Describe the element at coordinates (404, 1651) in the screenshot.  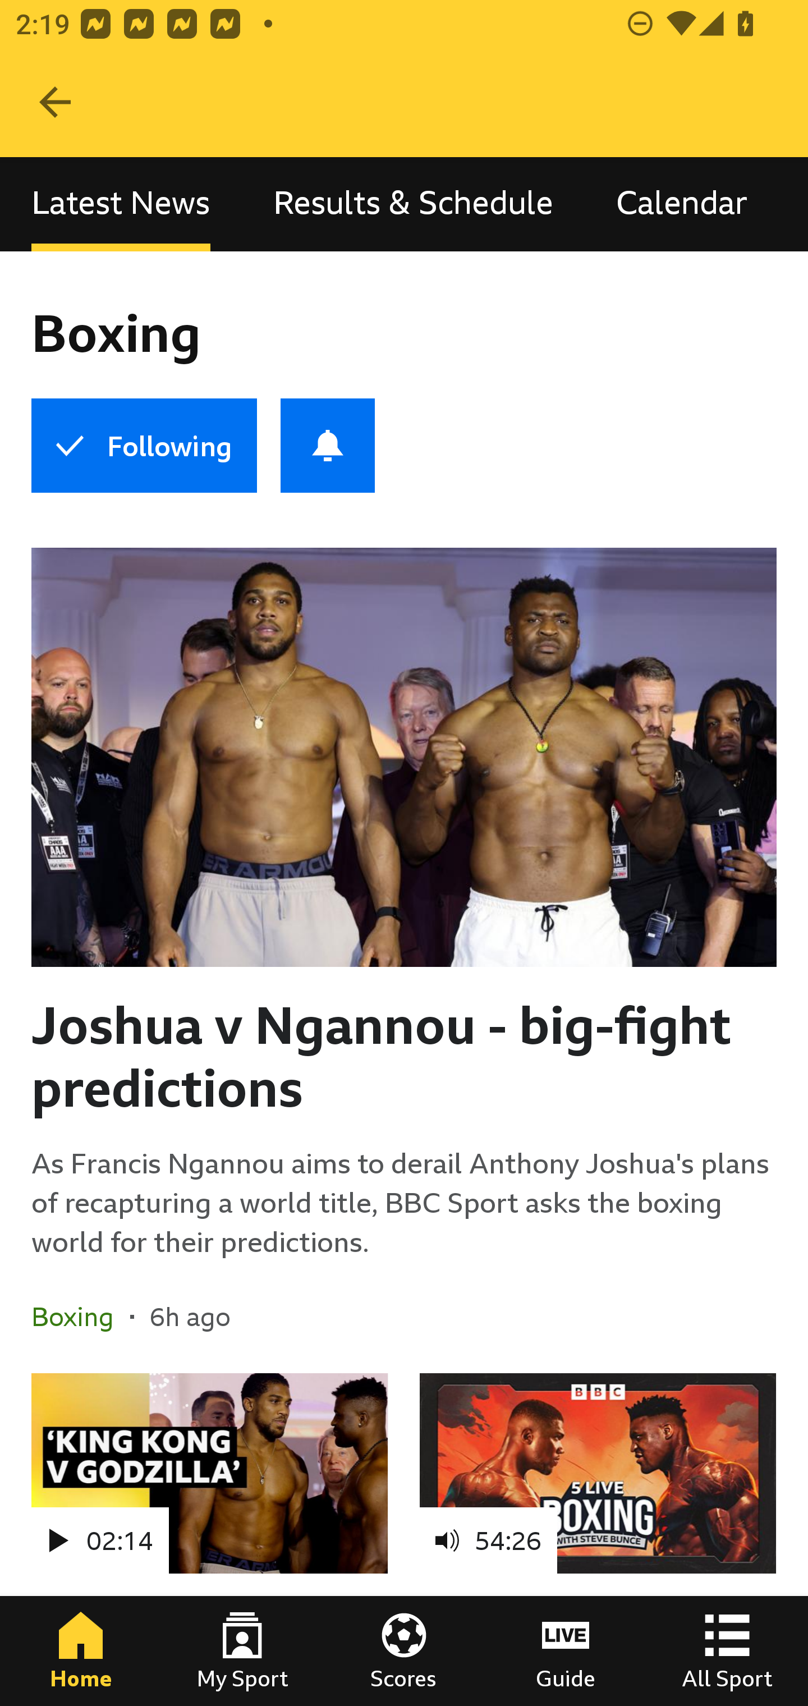
I see `Scores` at that location.